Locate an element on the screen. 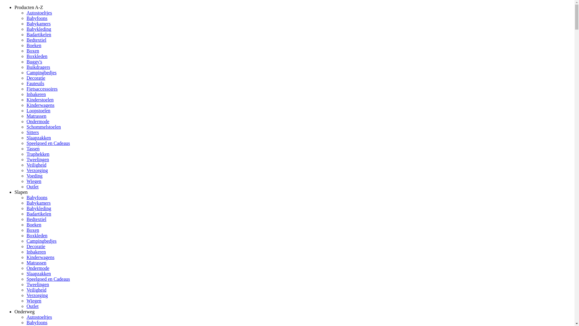  Bedtextiel is located at coordinates (36, 40).